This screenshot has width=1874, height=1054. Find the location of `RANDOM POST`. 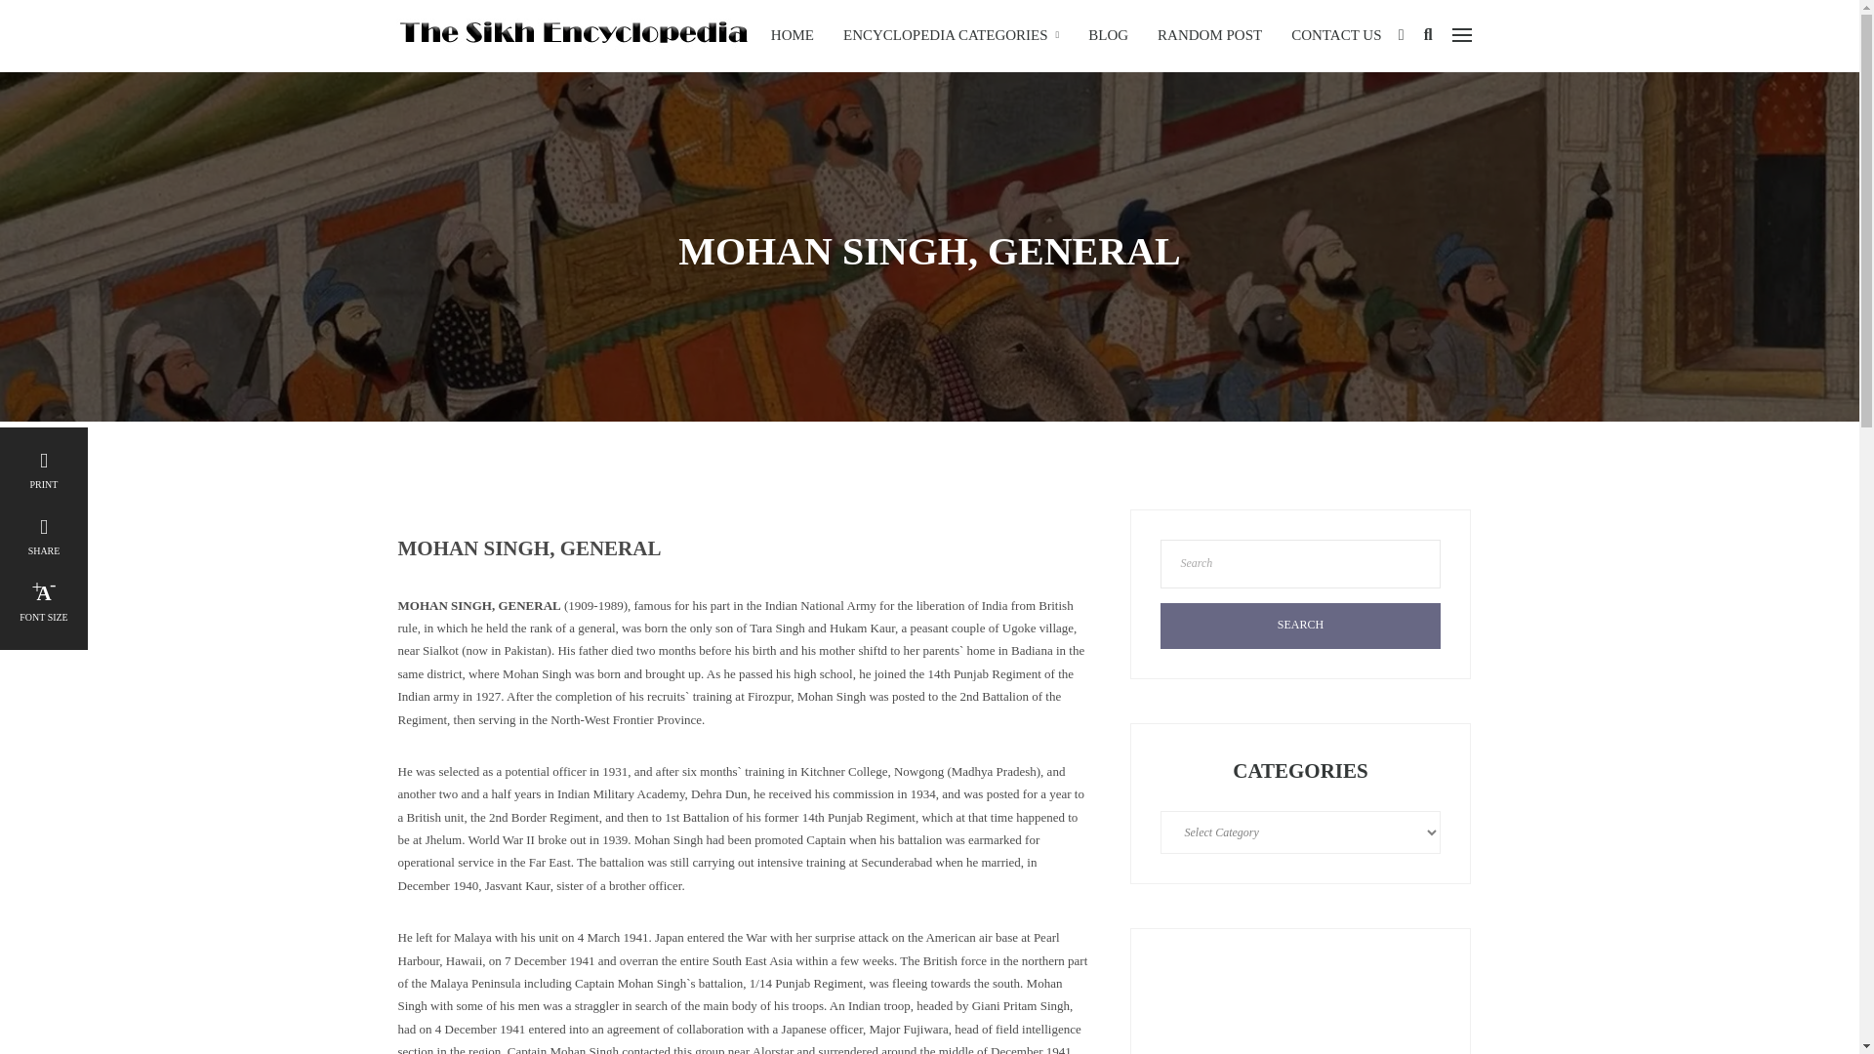

RANDOM POST is located at coordinates (1209, 35).